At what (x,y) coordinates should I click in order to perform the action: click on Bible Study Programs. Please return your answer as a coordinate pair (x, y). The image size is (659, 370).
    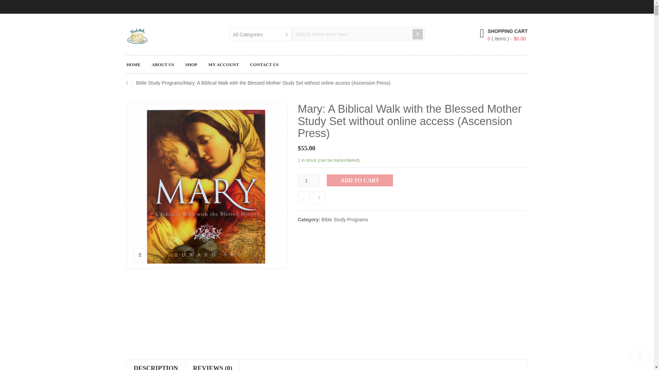
    Looking at the image, I should click on (159, 83).